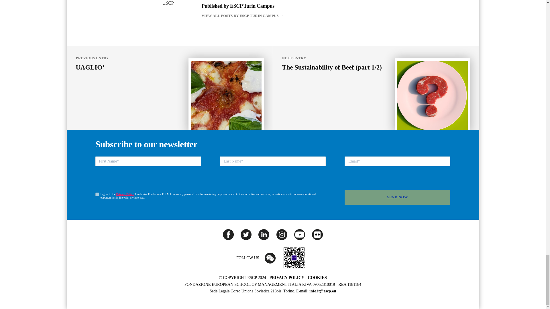  Describe the element at coordinates (294, 15) in the screenshot. I see `VIEW ALL POSTS BY ESCP TURIN CAMPUS` at that location.